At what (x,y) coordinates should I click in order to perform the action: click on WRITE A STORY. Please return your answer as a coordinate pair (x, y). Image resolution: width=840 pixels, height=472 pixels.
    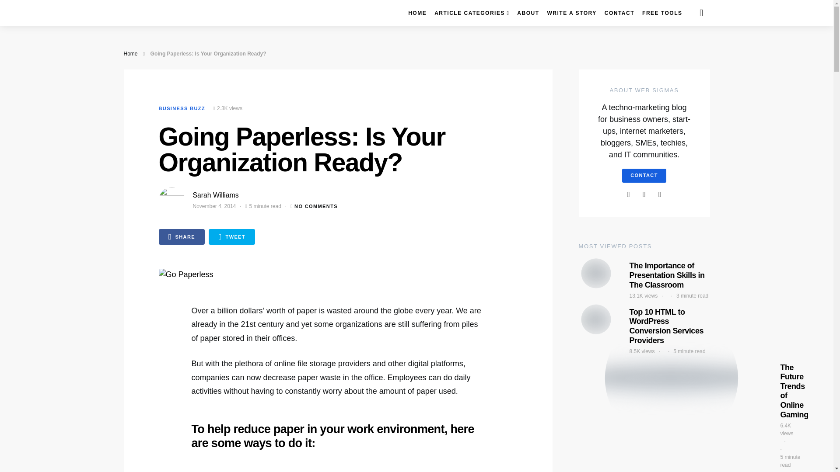
    Looking at the image, I should click on (571, 13).